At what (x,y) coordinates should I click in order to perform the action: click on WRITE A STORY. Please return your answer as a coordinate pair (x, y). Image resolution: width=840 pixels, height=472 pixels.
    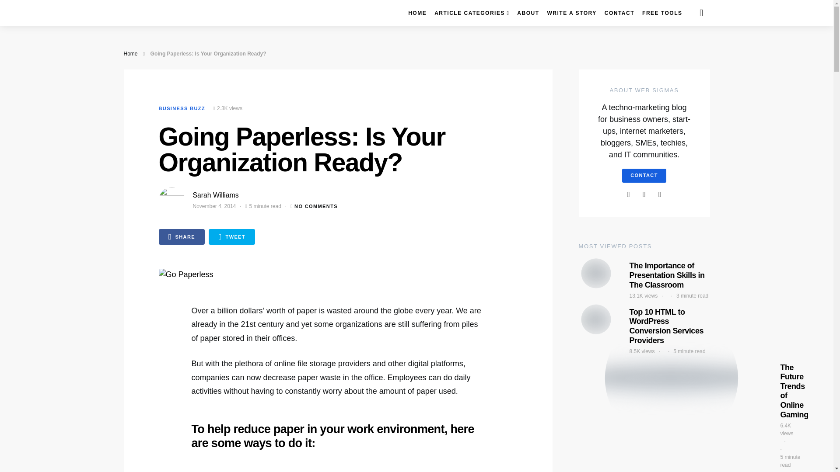
    Looking at the image, I should click on (571, 13).